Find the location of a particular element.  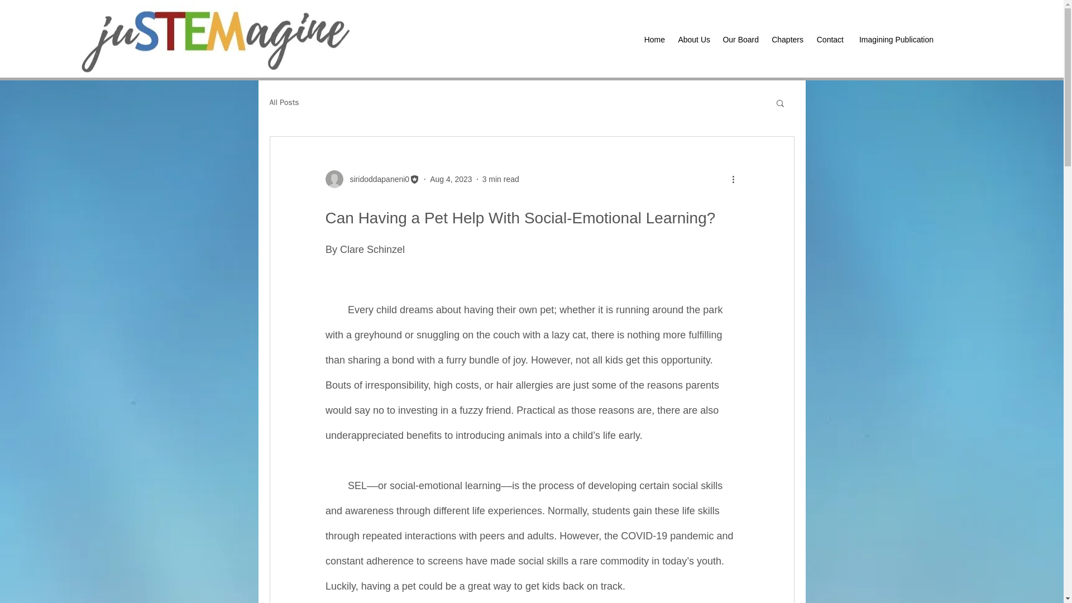

Chapters is located at coordinates (786, 40).